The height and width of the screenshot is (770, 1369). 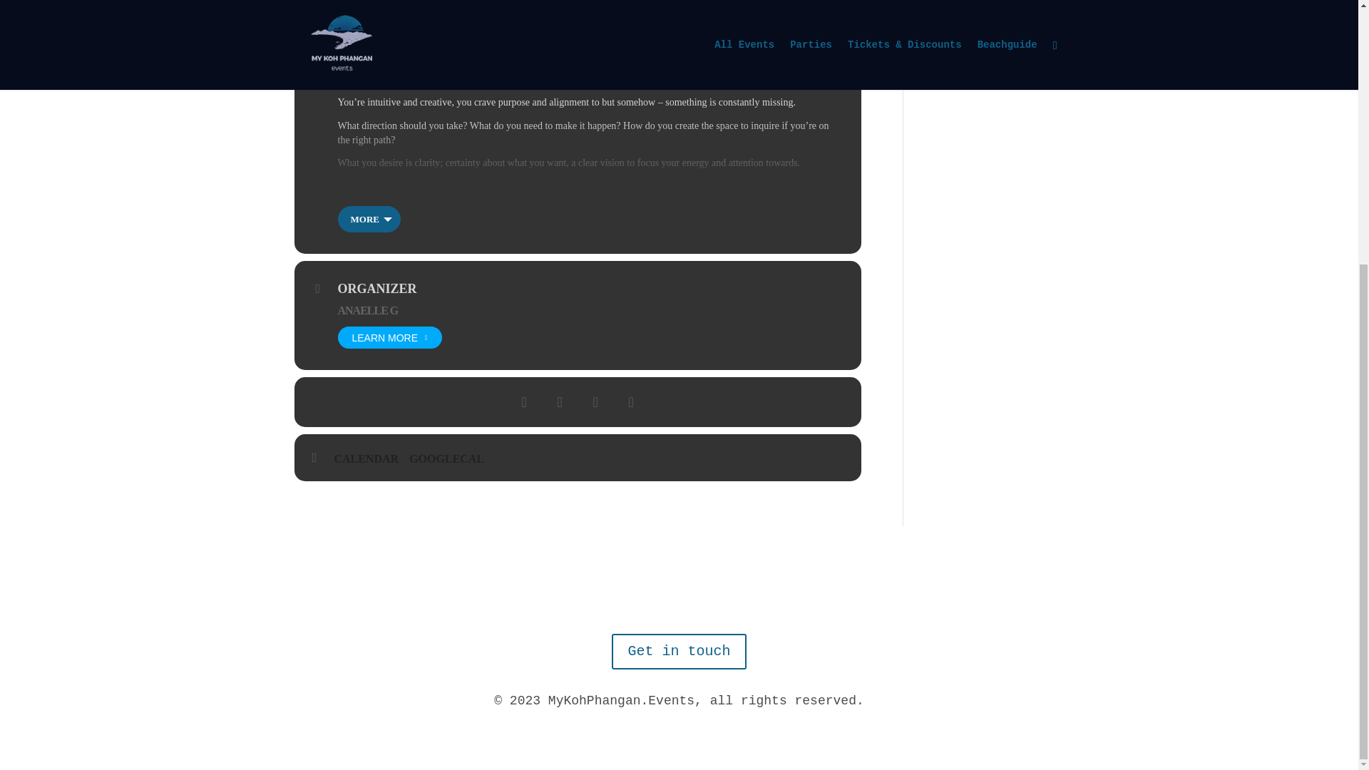 What do you see at coordinates (636, 595) in the screenshot?
I see `Follow on Telegram` at bounding box center [636, 595].